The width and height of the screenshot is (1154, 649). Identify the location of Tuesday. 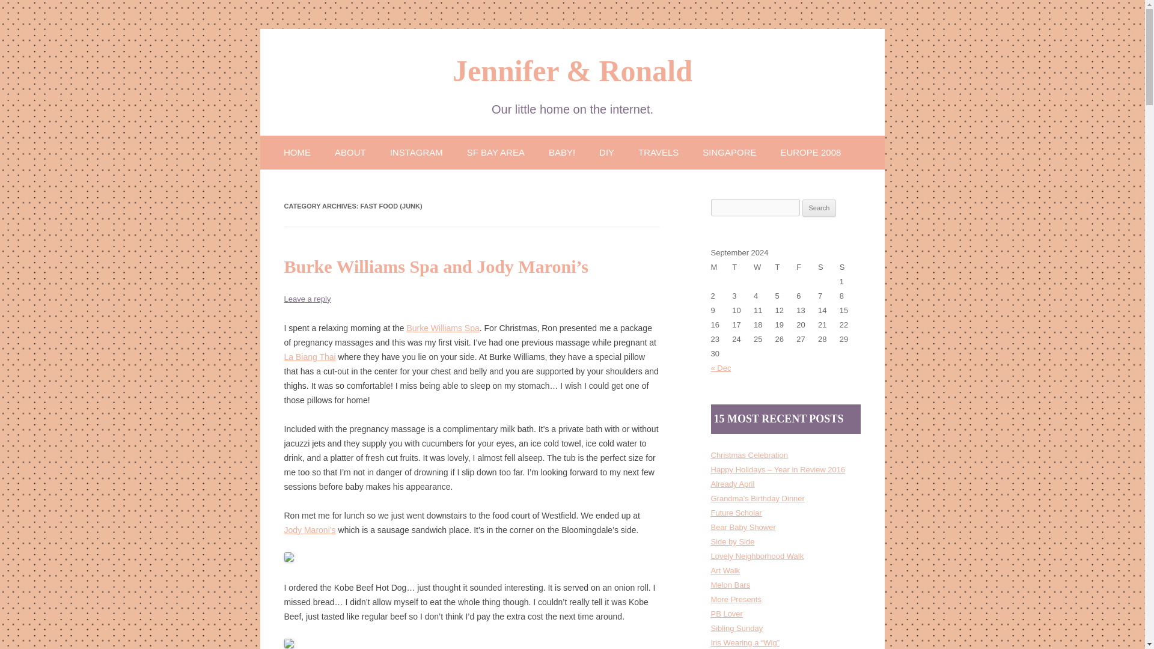
(742, 267).